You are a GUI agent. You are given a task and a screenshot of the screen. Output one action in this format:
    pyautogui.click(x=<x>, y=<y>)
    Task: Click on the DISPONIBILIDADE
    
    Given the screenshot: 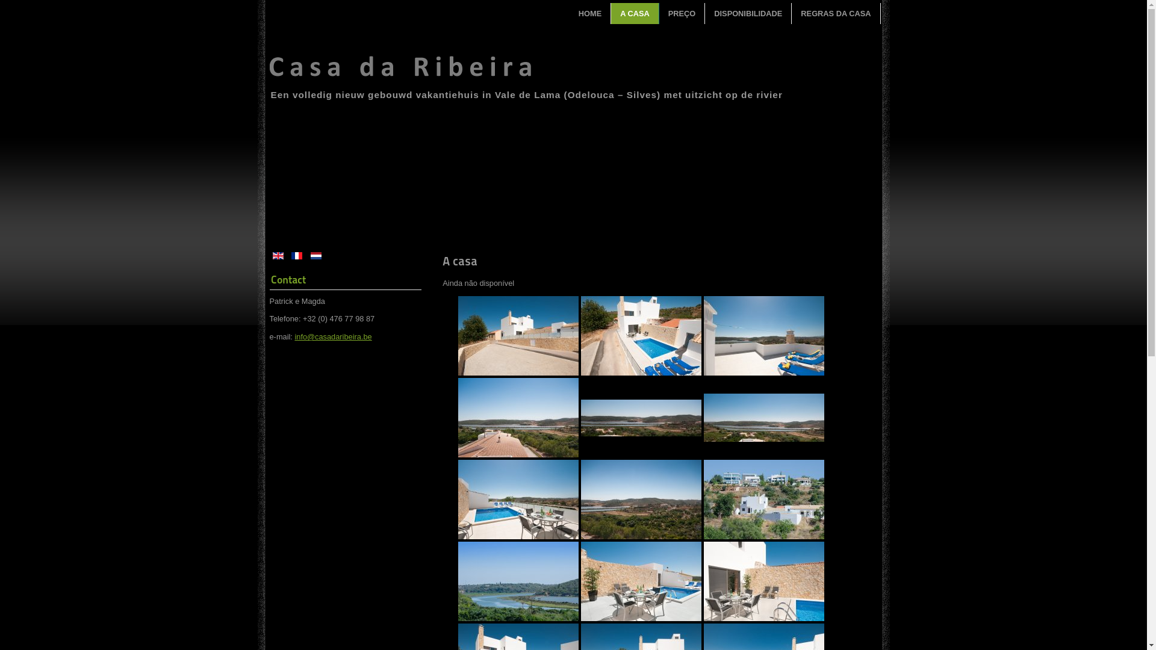 What is the action you would take?
    pyautogui.click(x=748, y=13)
    